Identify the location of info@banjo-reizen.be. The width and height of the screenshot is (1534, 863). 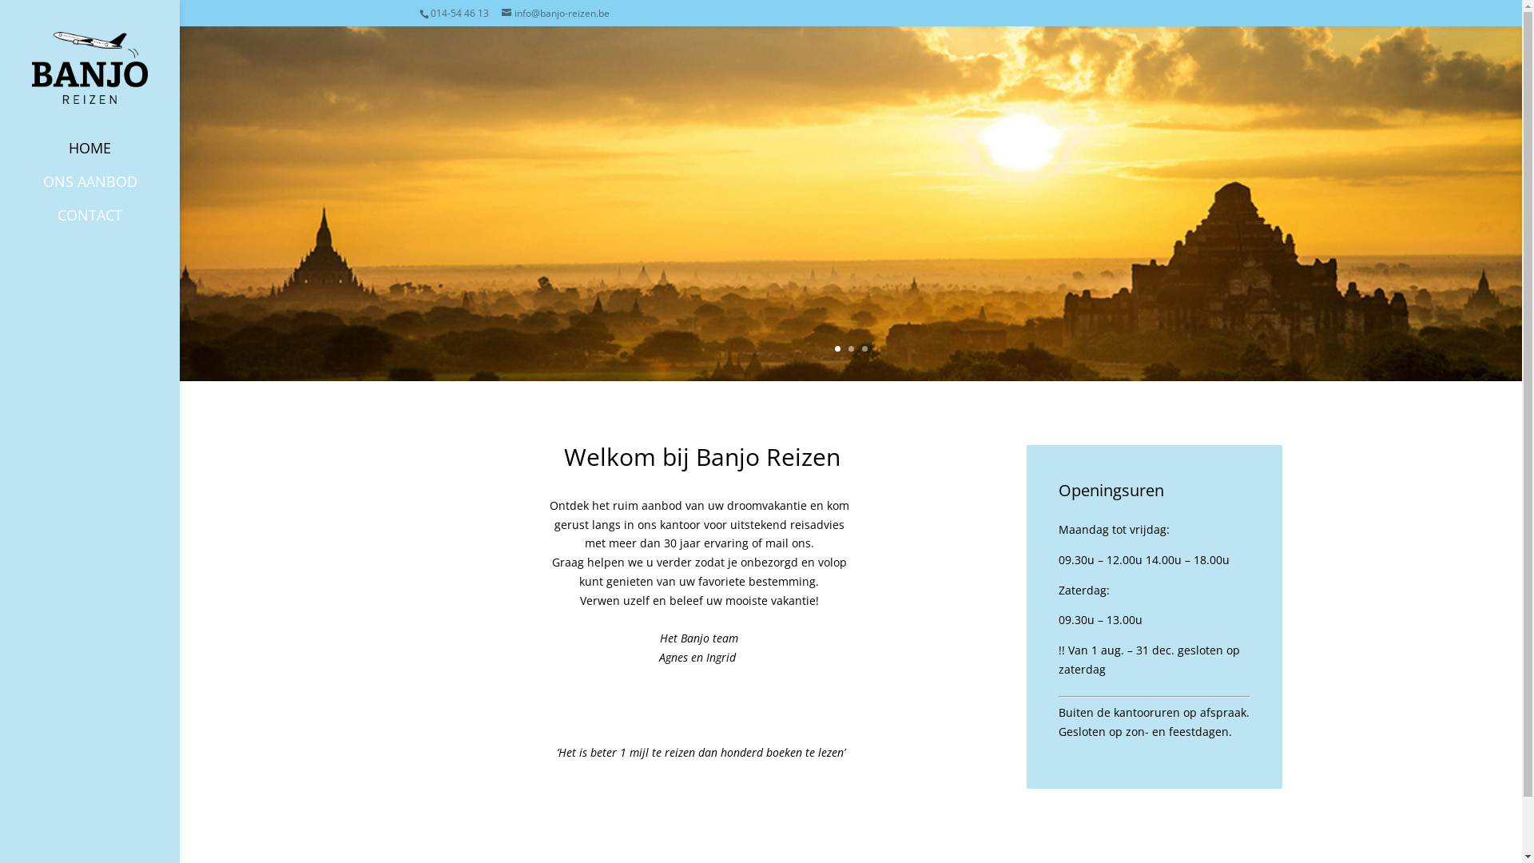
(556, 13).